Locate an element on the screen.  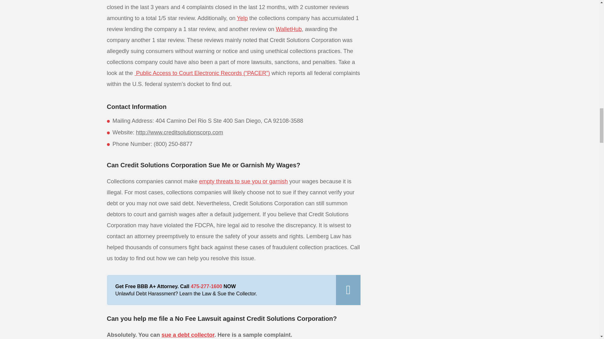
475-277-1600 is located at coordinates (206, 286).